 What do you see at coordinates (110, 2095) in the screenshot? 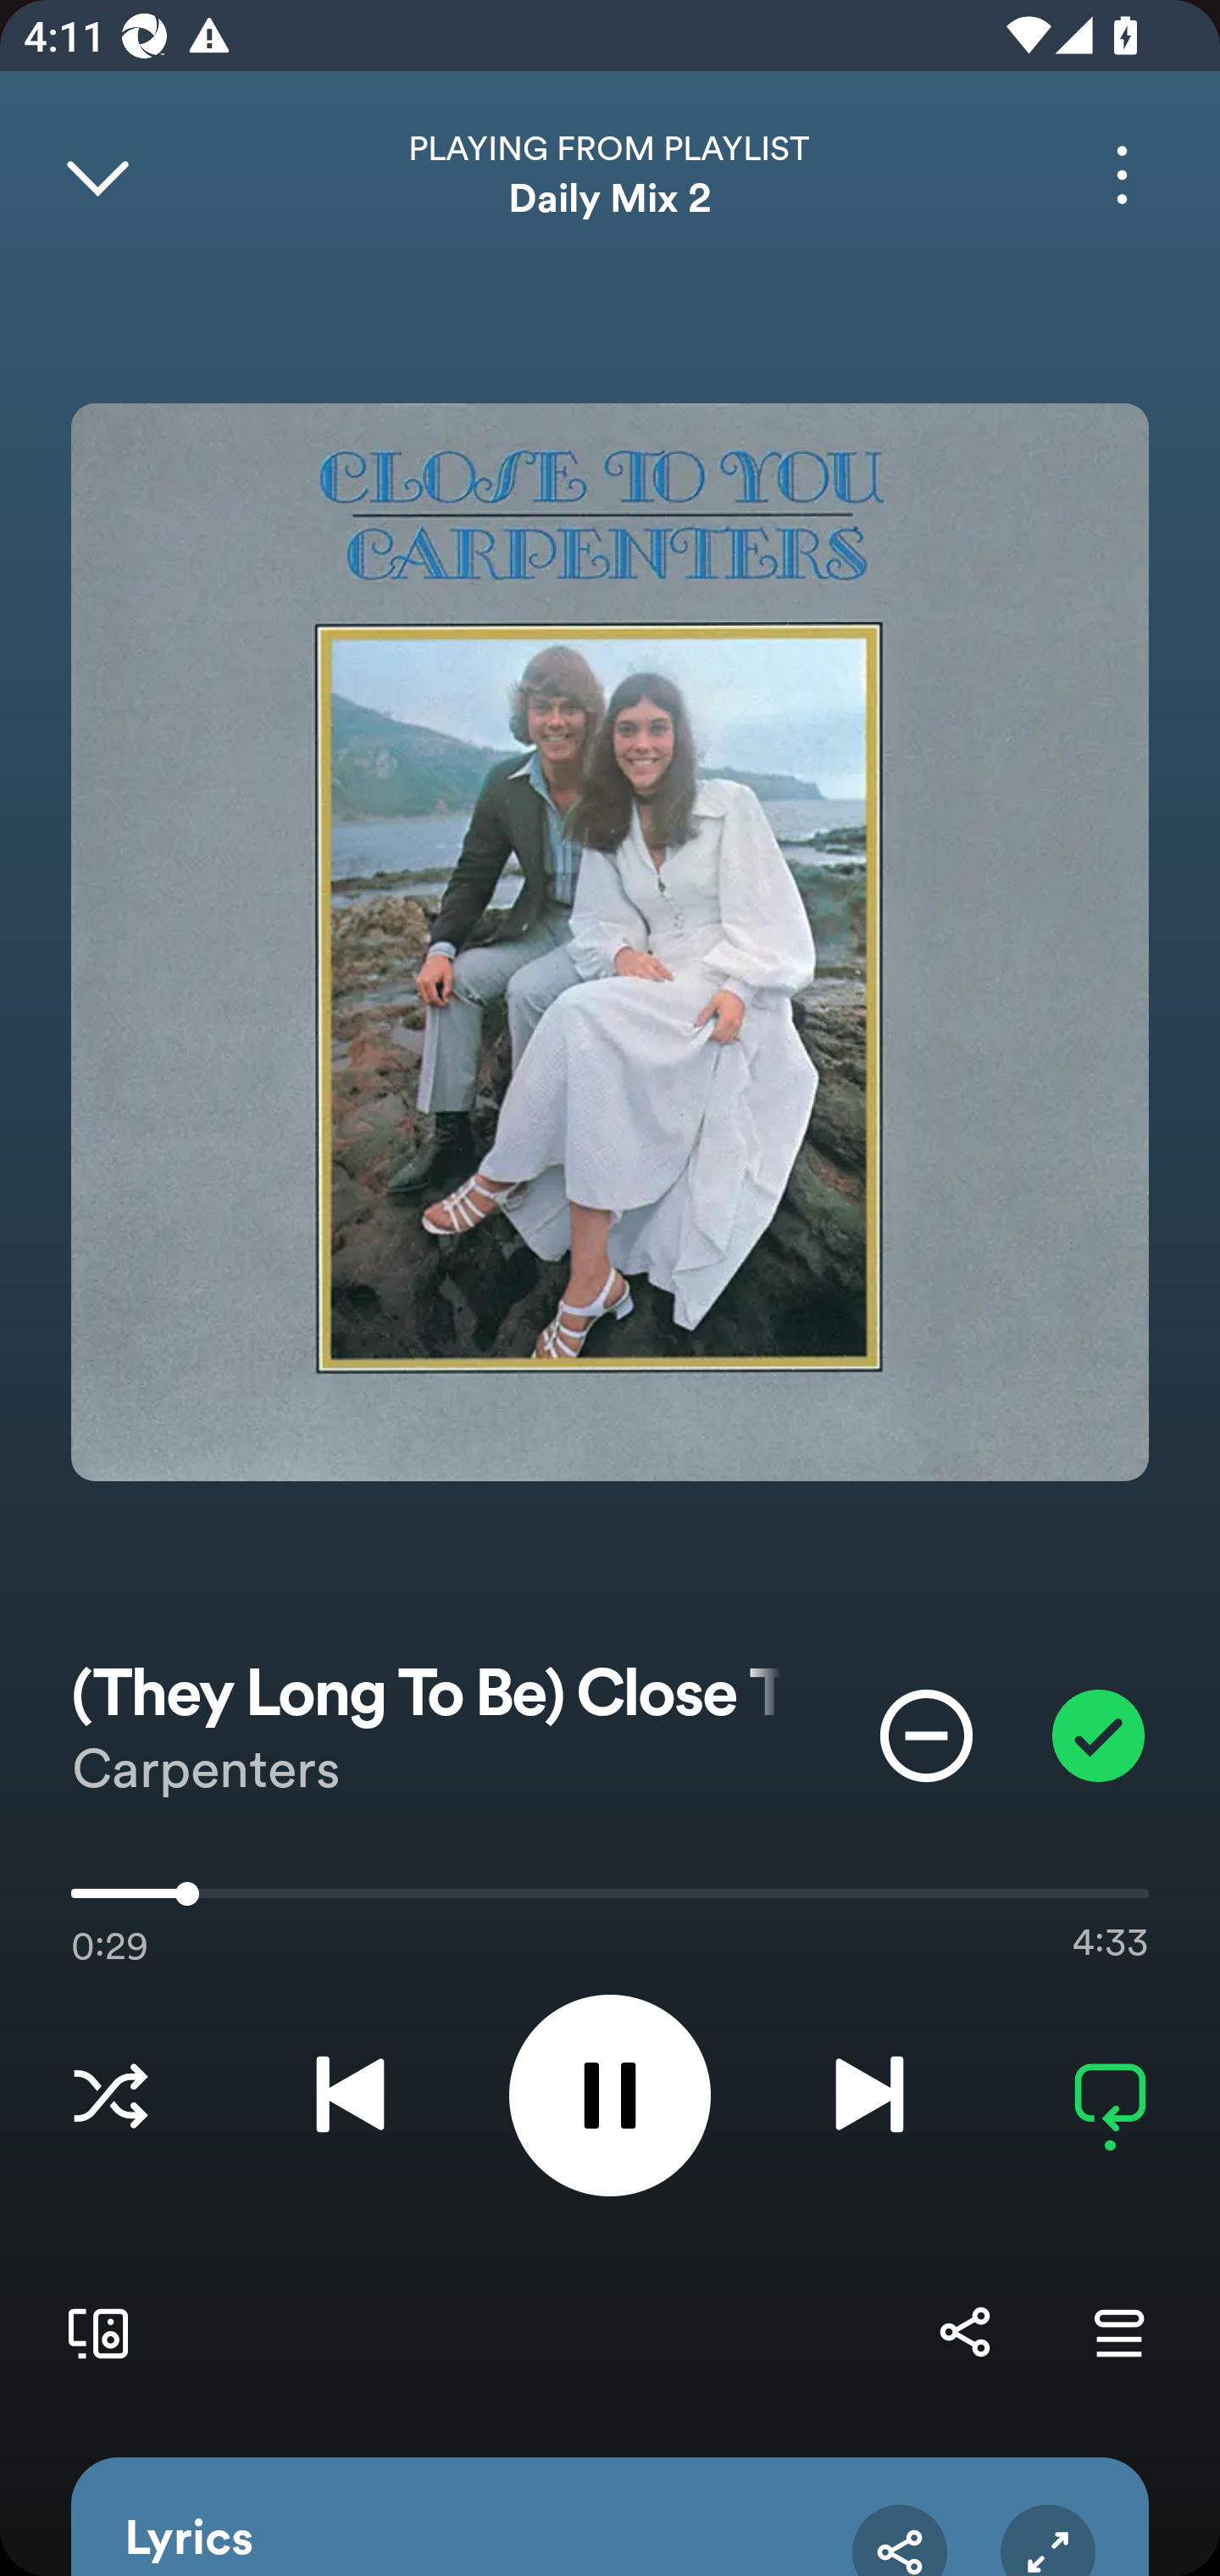
I see `Shuffle tracks` at bounding box center [110, 2095].